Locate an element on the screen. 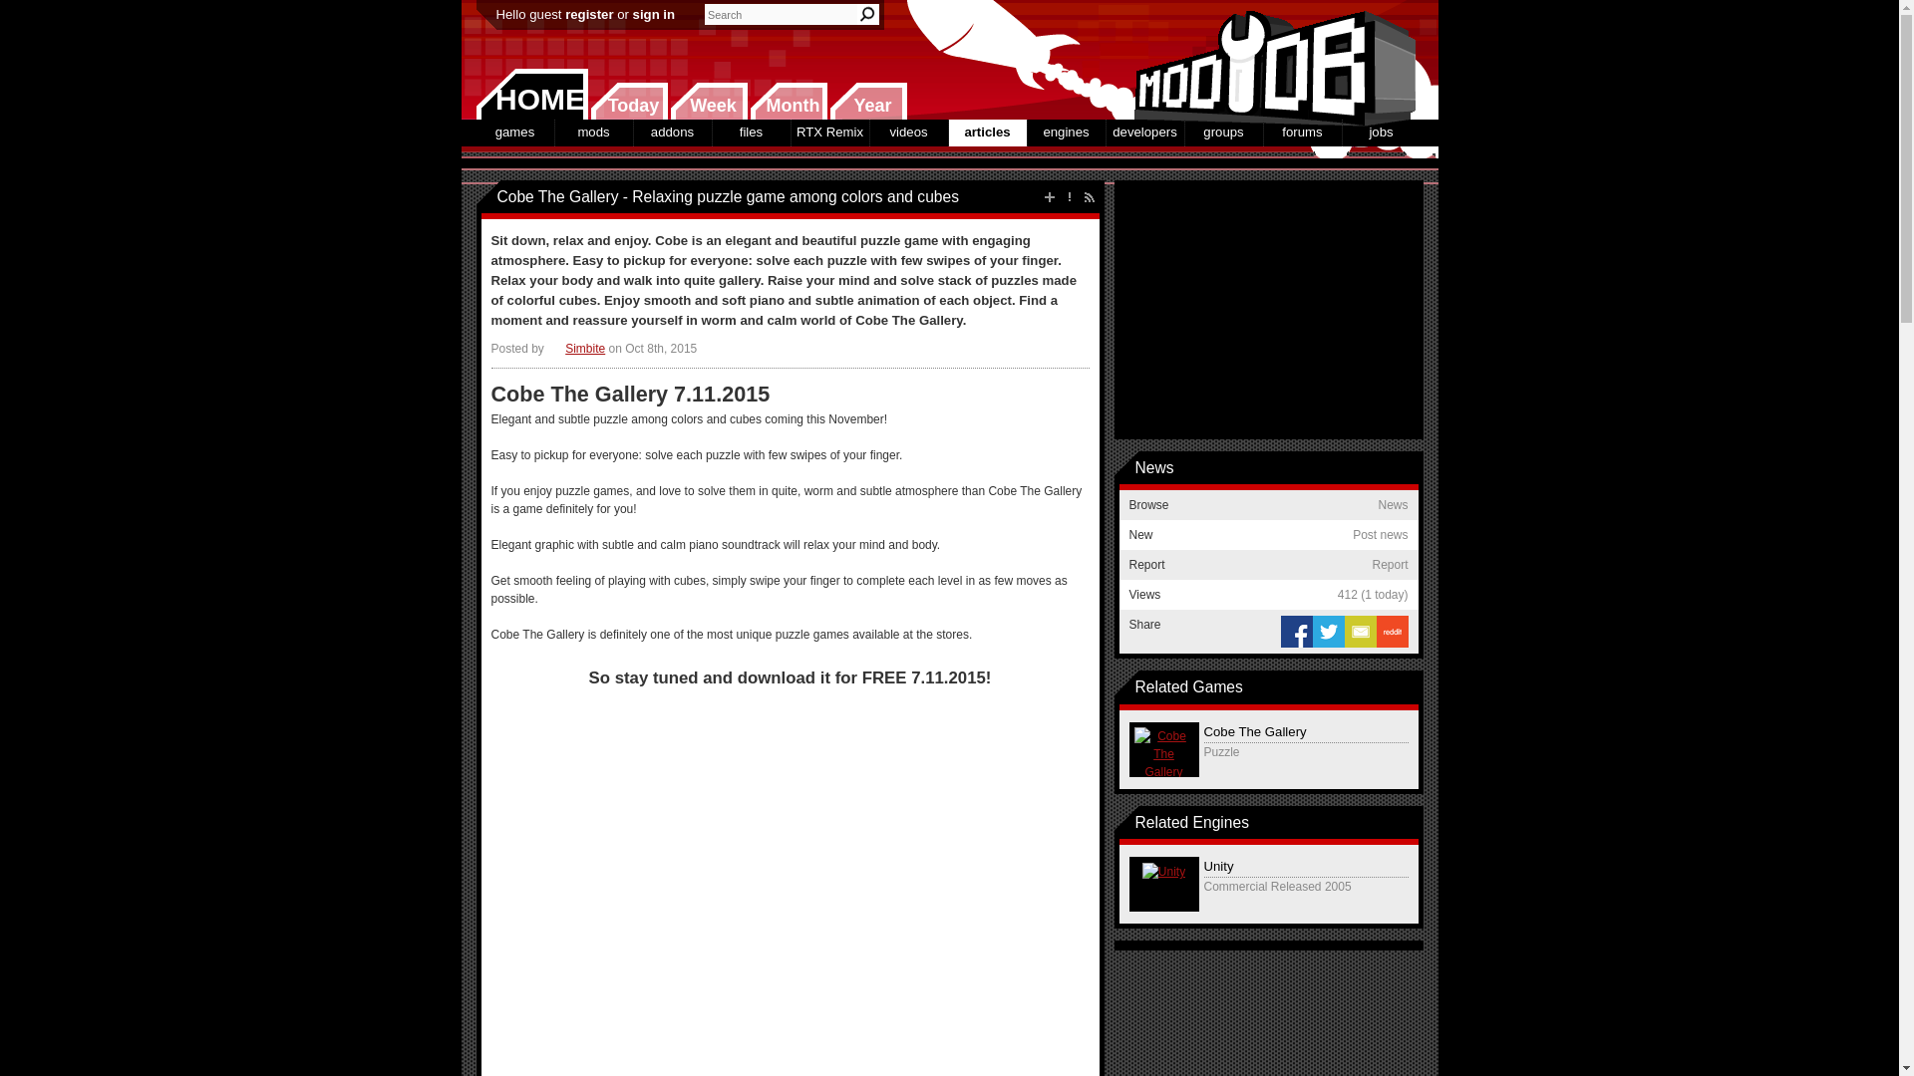 This screenshot has height=1076, width=1914. RTX Remix is located at coordinates (829, 132).